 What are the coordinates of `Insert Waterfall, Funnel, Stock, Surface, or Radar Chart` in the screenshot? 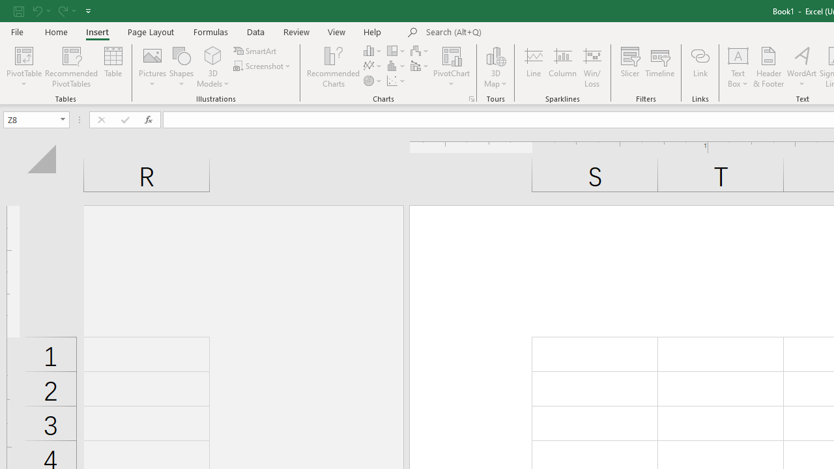 It's located at (420, 51).